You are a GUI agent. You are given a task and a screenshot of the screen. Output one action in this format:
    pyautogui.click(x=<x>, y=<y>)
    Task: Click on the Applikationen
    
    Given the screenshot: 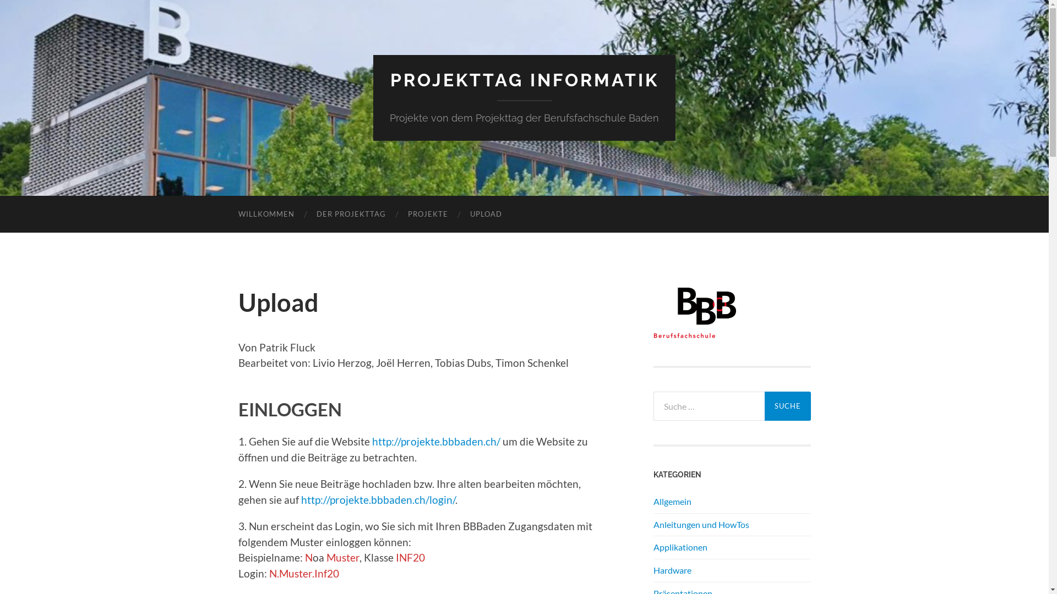 What is the action you would take?
    pyautogui.click(x=680, y=547)
    